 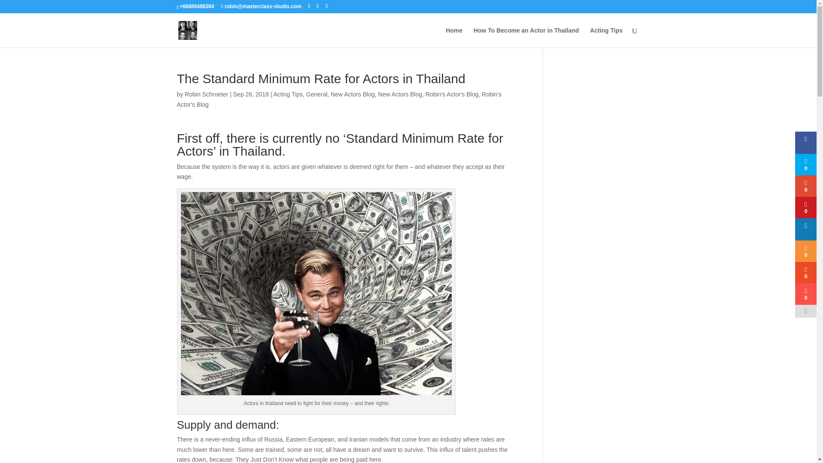 What do you see at coordinates (206, 94) in the screenshot?
I see `Posts by Robin Schroeter` at bounding box center [206, 94].